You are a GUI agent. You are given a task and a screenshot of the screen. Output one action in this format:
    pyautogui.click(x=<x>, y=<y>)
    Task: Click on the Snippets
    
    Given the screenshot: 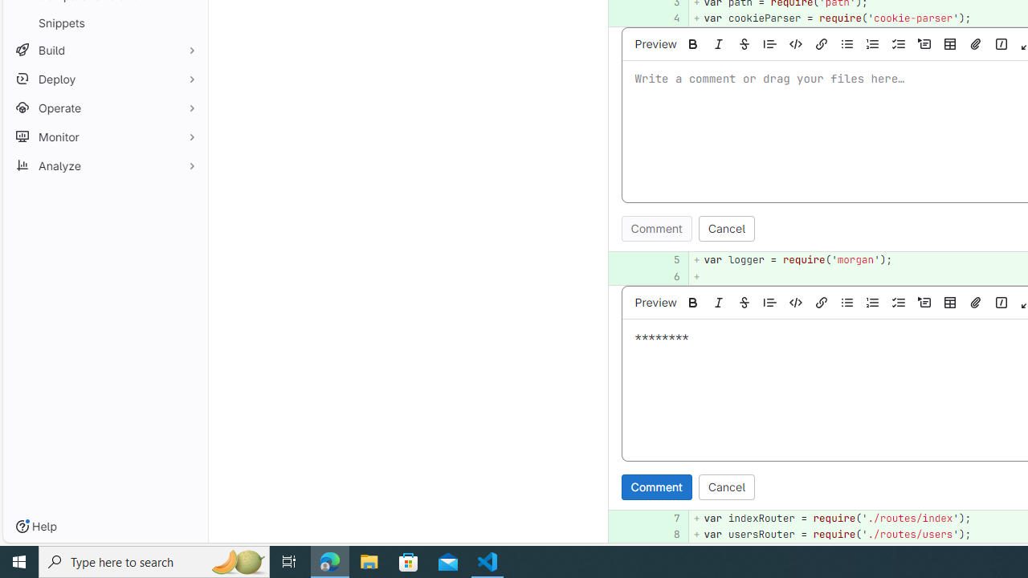 What is the action you would take?
    pyautogui.click(x=104, y=22)
    